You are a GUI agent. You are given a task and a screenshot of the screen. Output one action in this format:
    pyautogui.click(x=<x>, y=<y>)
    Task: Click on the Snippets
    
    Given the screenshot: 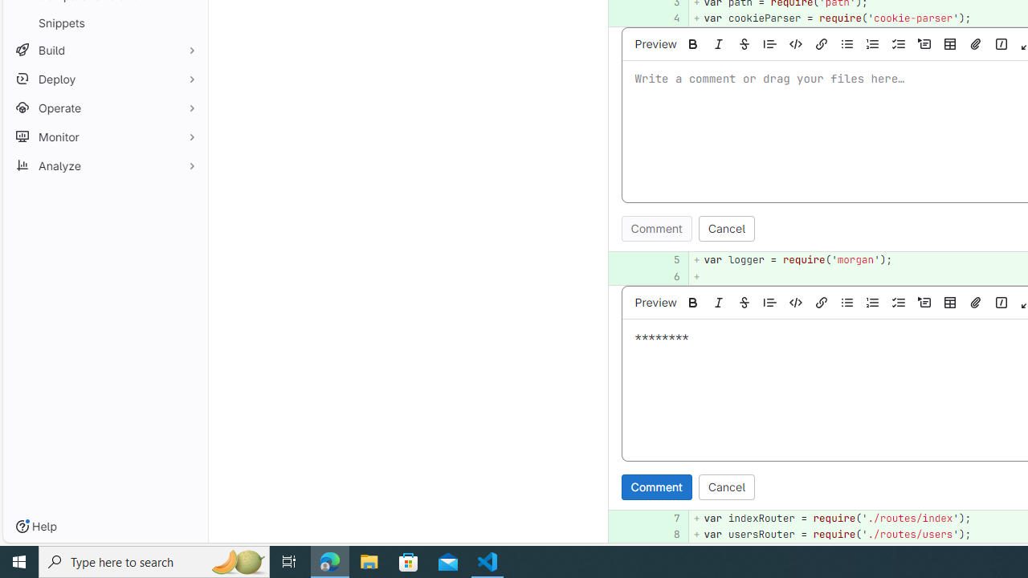 What is the action you would take?
    pyautogui.click(x=104, y=22)
    